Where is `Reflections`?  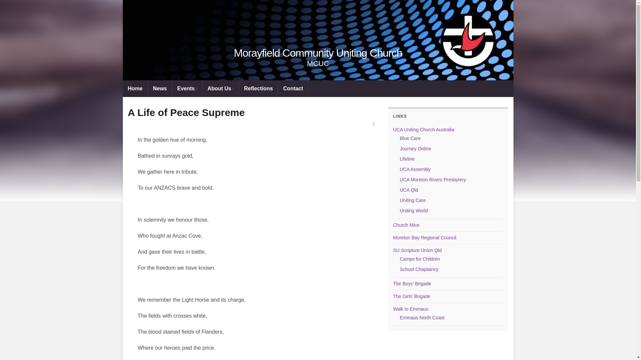 Reflections is located at coordinates (258, 88).